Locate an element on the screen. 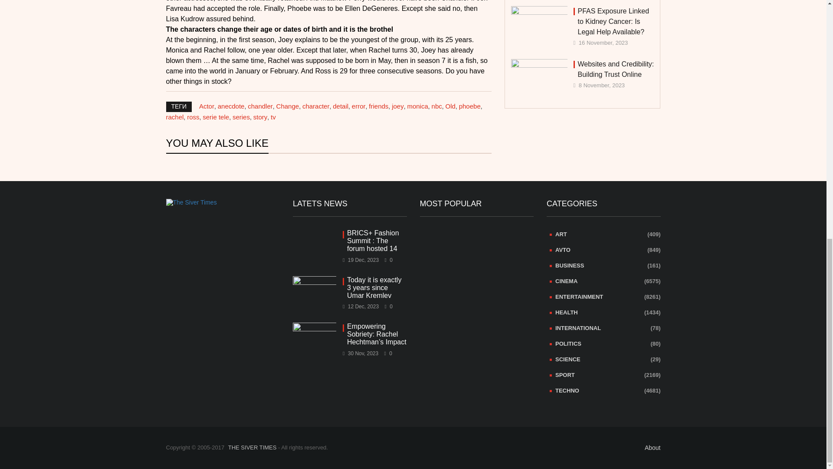 The width and height of the screenshot is (833, 469). Old is located at coordinates (450, 106).